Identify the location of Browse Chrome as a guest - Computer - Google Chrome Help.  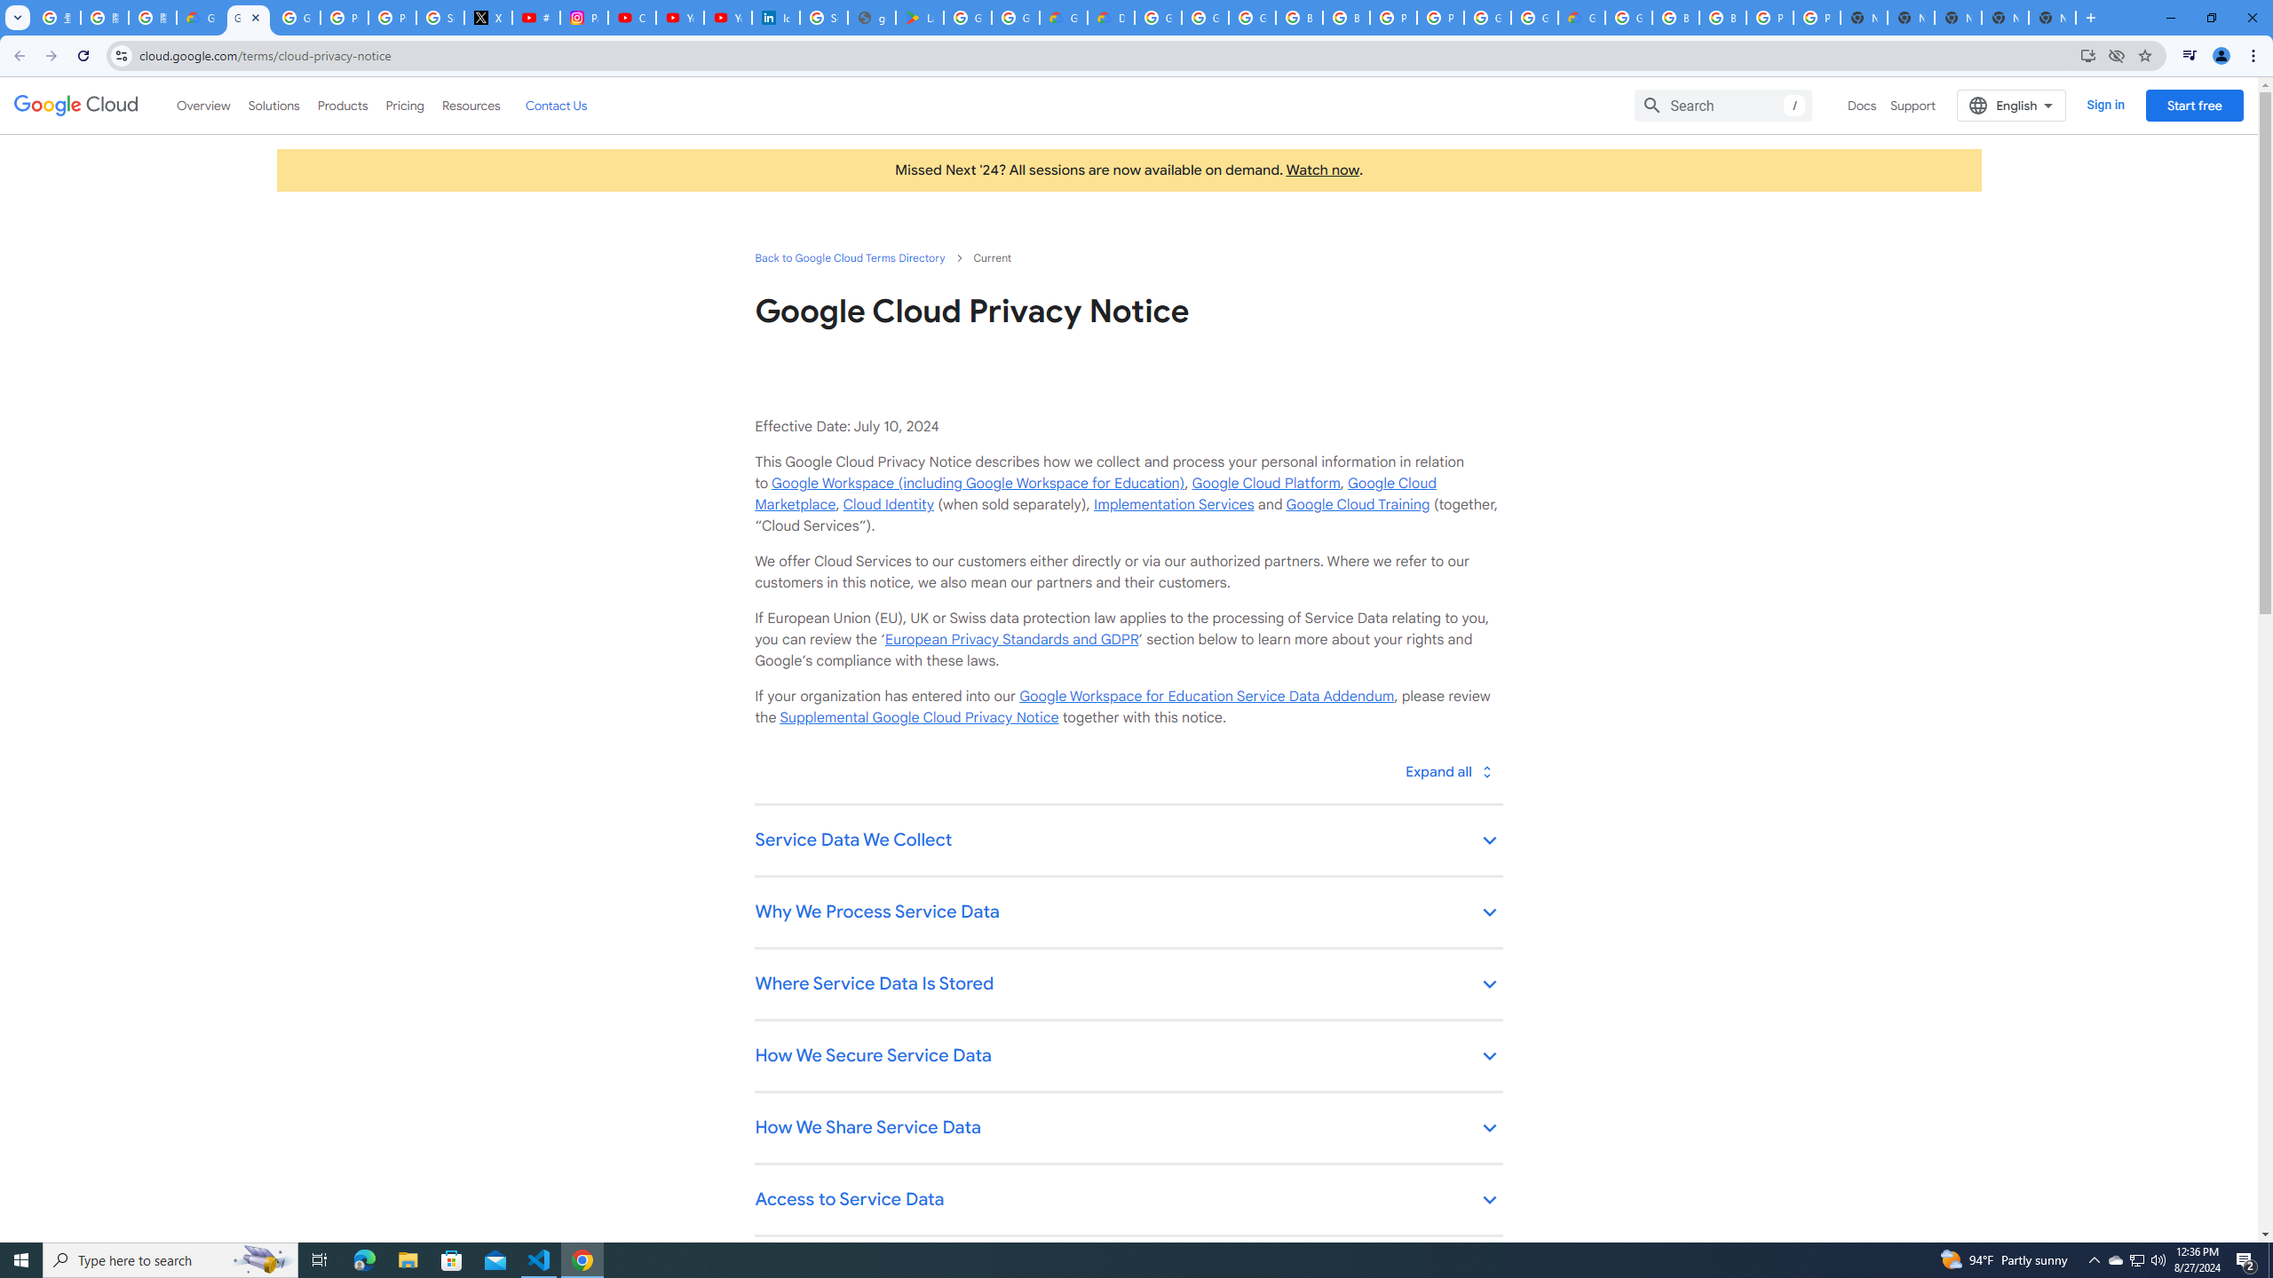
(1300, 18).